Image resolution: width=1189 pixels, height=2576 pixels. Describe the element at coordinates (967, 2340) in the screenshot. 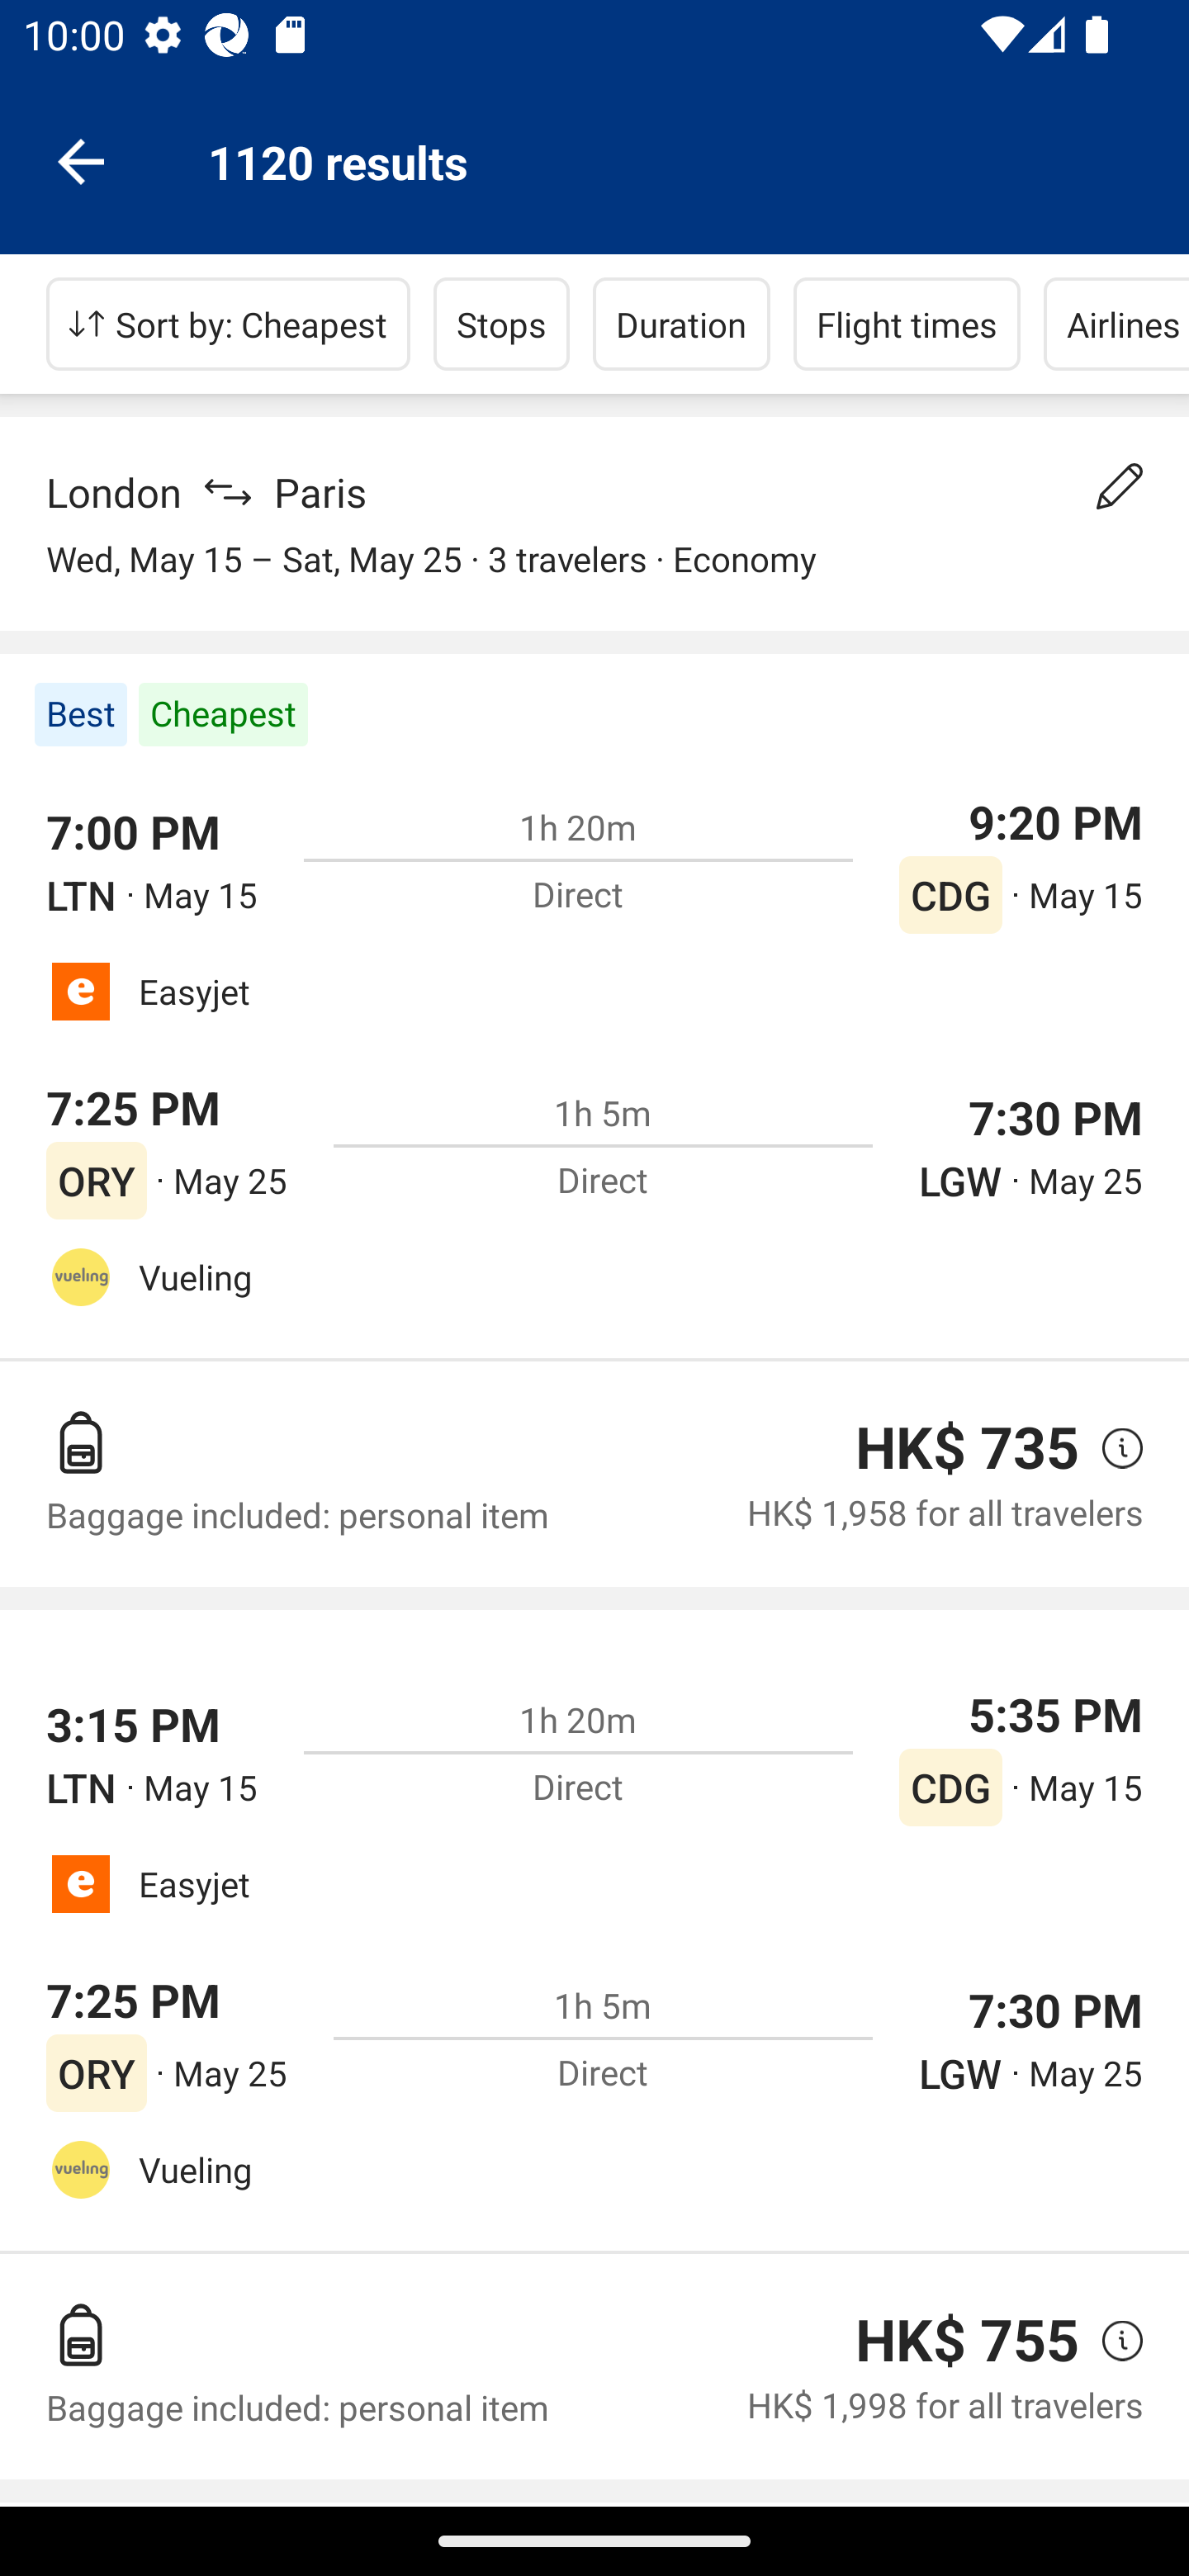

I see `HK$ 755` at that location.